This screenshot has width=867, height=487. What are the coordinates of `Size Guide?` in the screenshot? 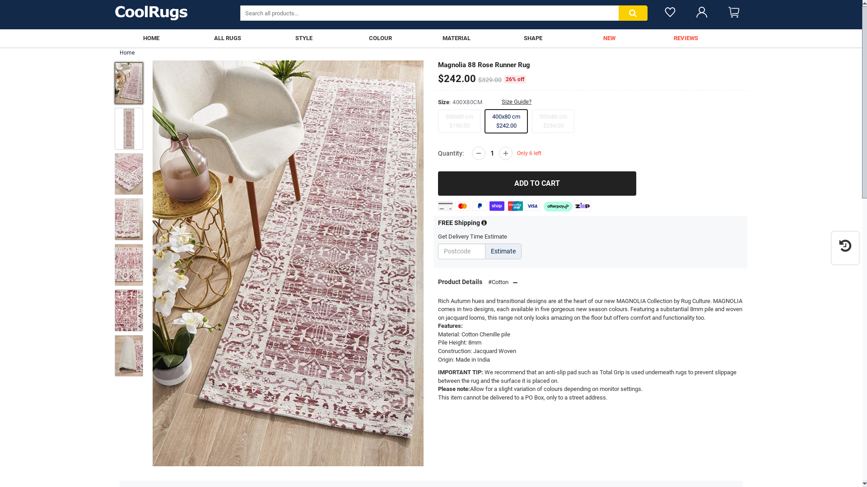 It's located at (510, 102).